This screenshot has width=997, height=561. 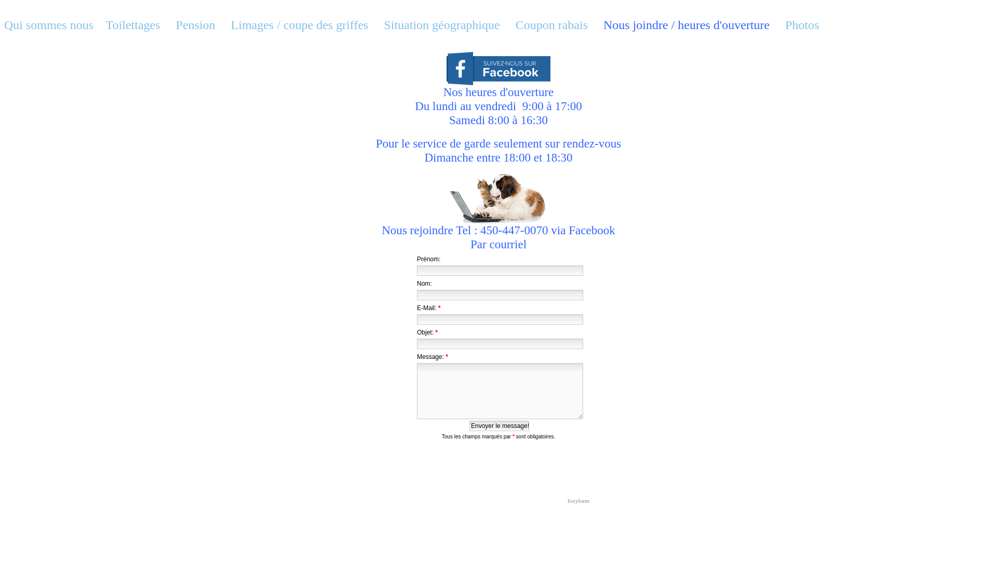 I want to click on Toilettages , so click(x=135, y=25).